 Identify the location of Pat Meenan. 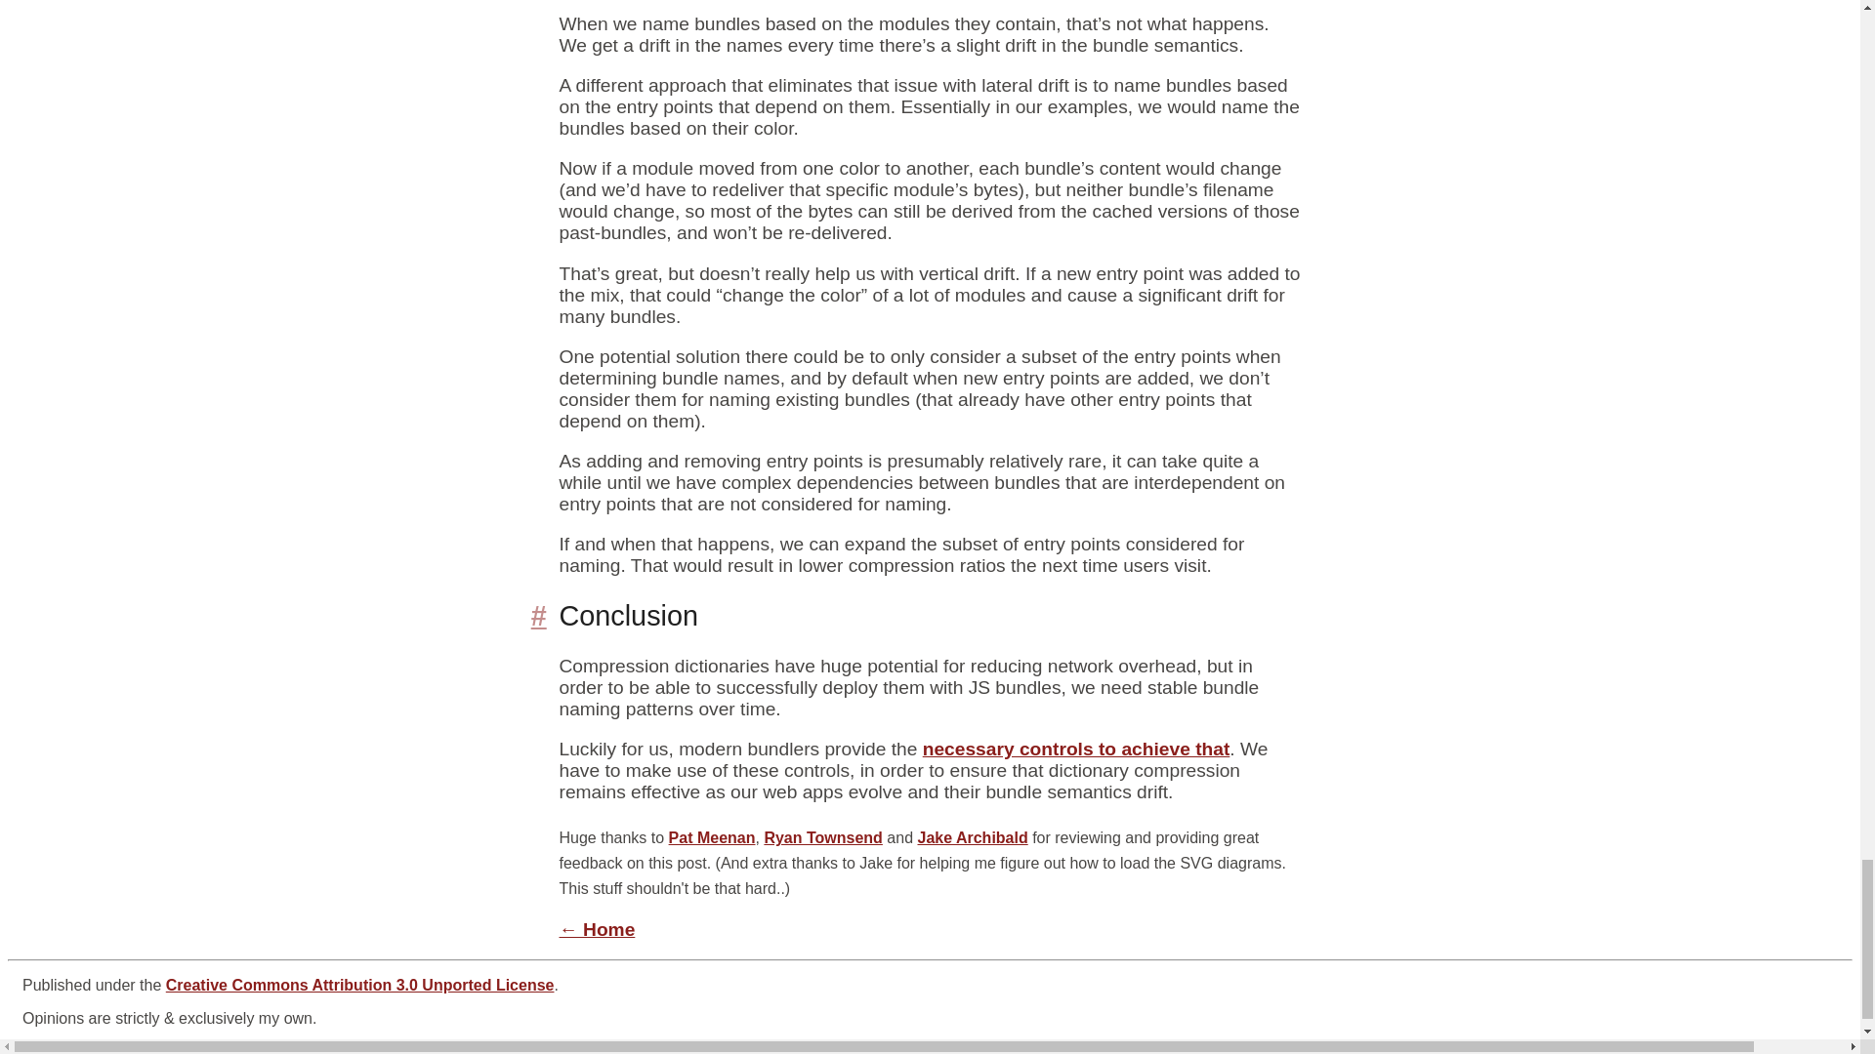
(712, 837).